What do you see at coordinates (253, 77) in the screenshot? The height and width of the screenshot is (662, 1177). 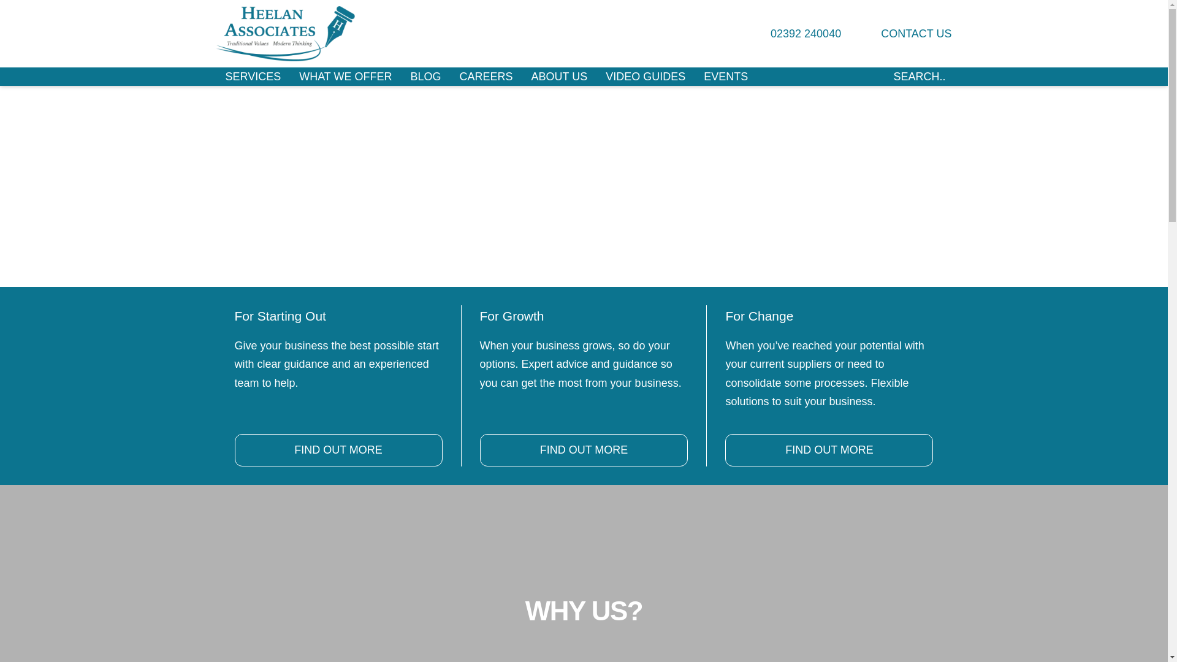 I see `SERVICES` at bounding box center [253, 77].